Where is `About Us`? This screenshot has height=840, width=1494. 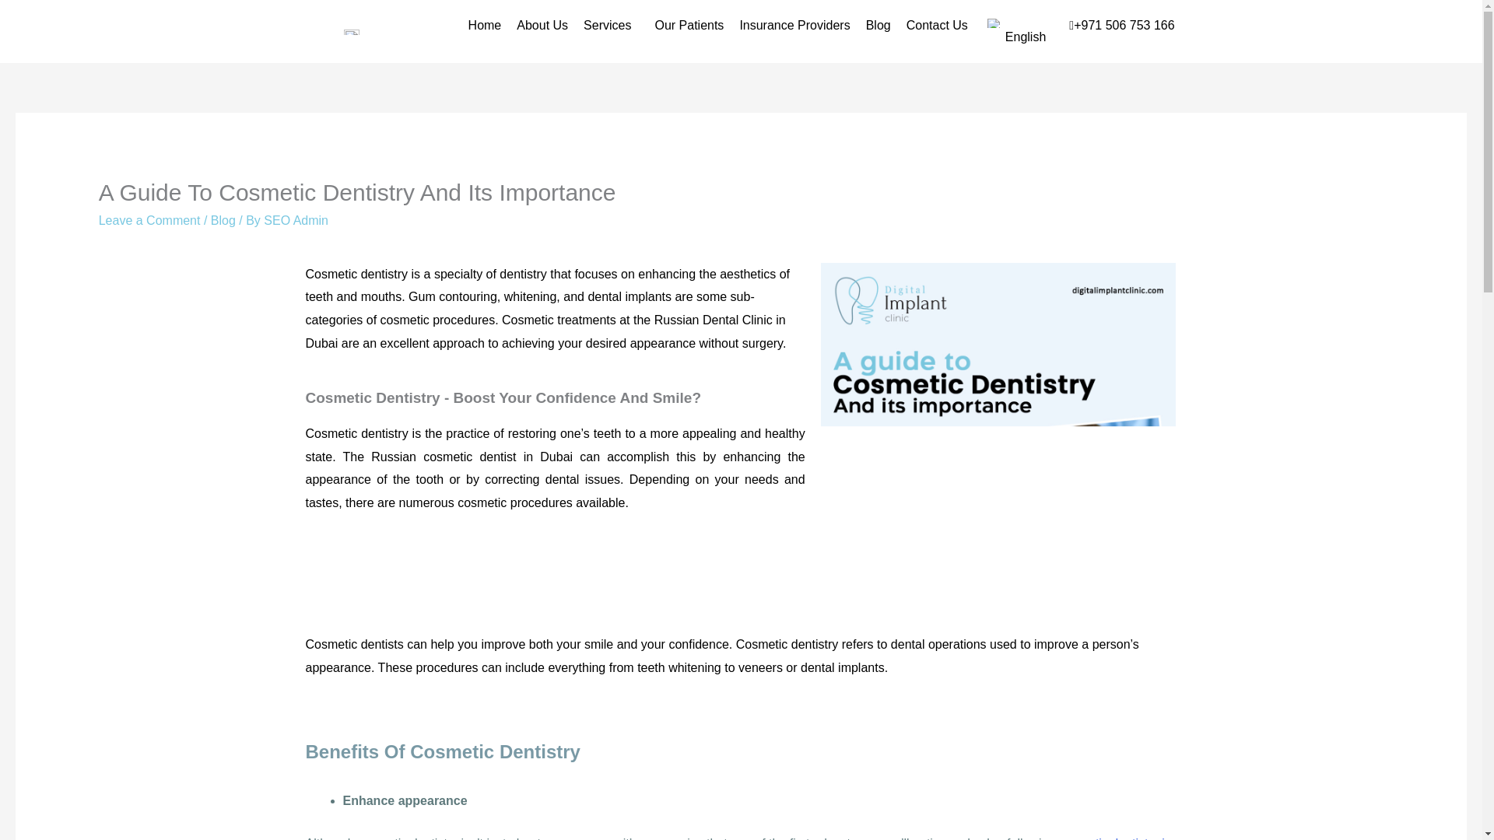 About Us is located at coordinates (542, 25).